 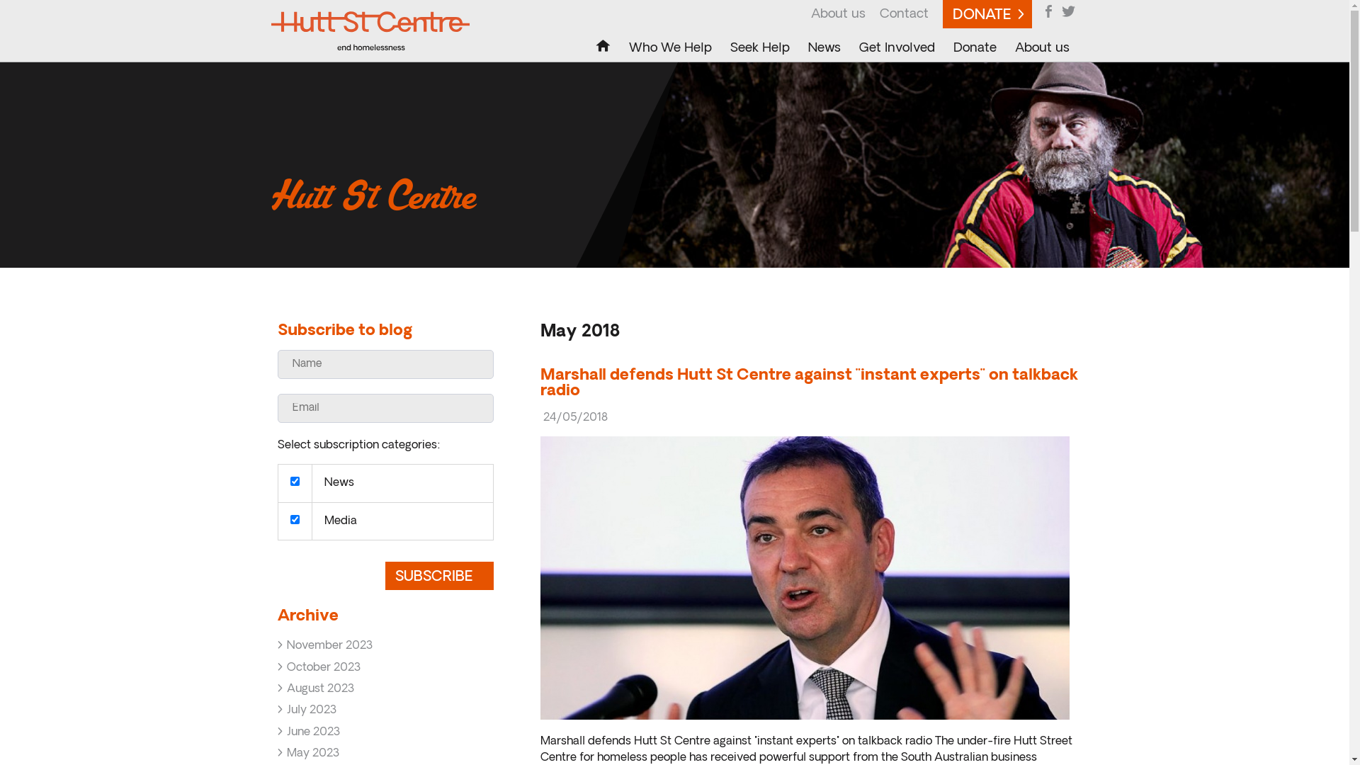 I want to click on August 2023, so click(x=385, y=689).